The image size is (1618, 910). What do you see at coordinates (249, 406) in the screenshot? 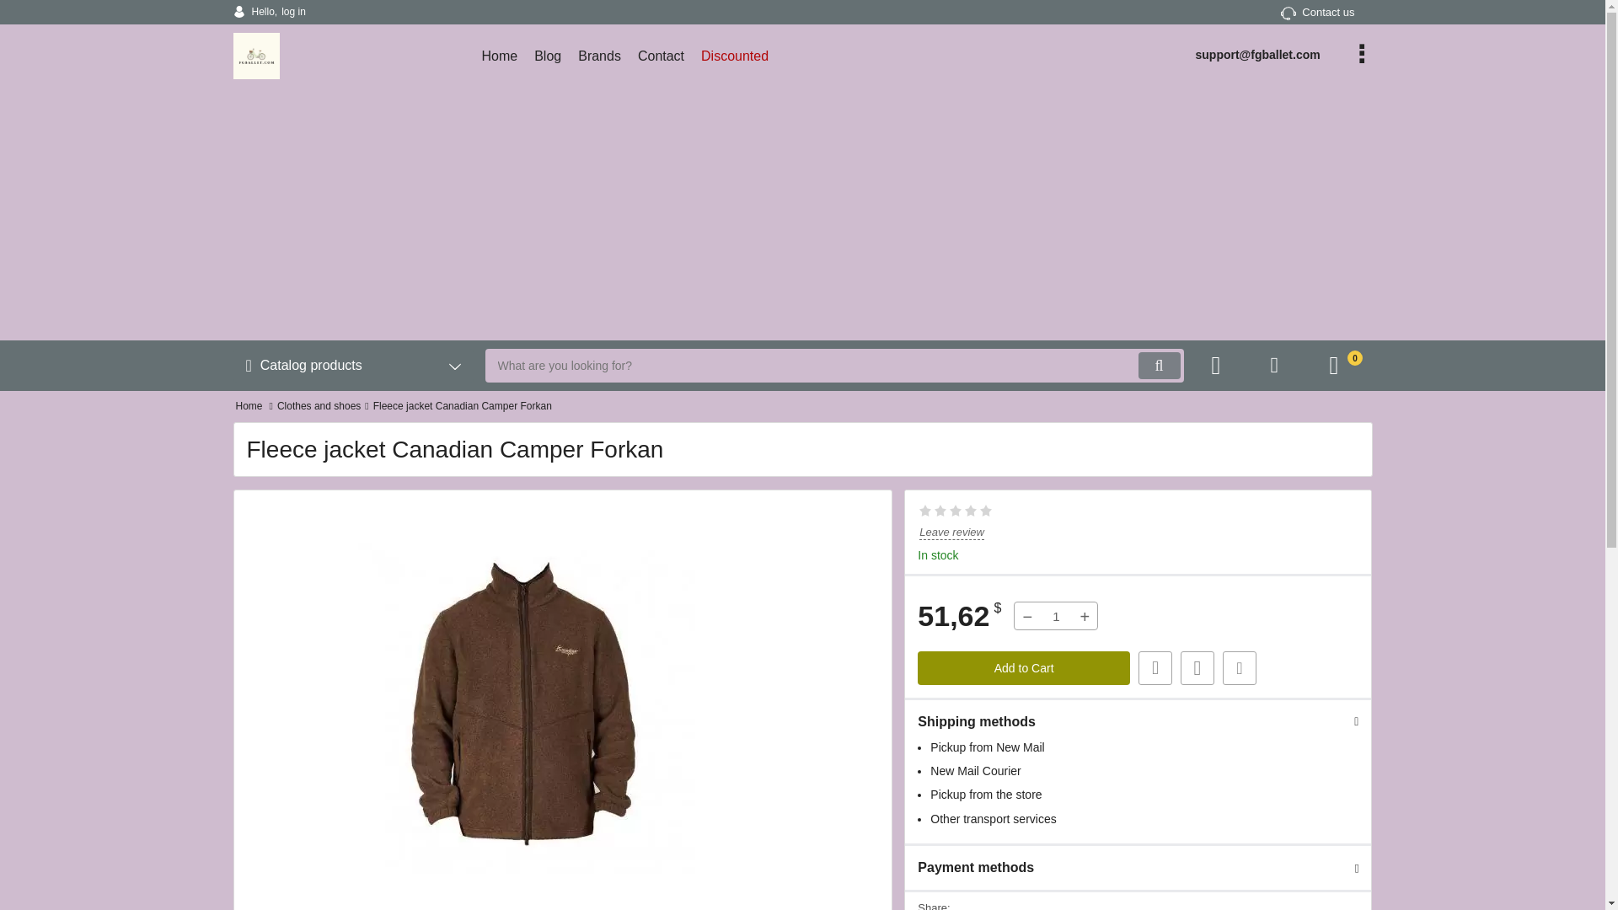
I see `Fast Order` at bounding box center [249, 406].